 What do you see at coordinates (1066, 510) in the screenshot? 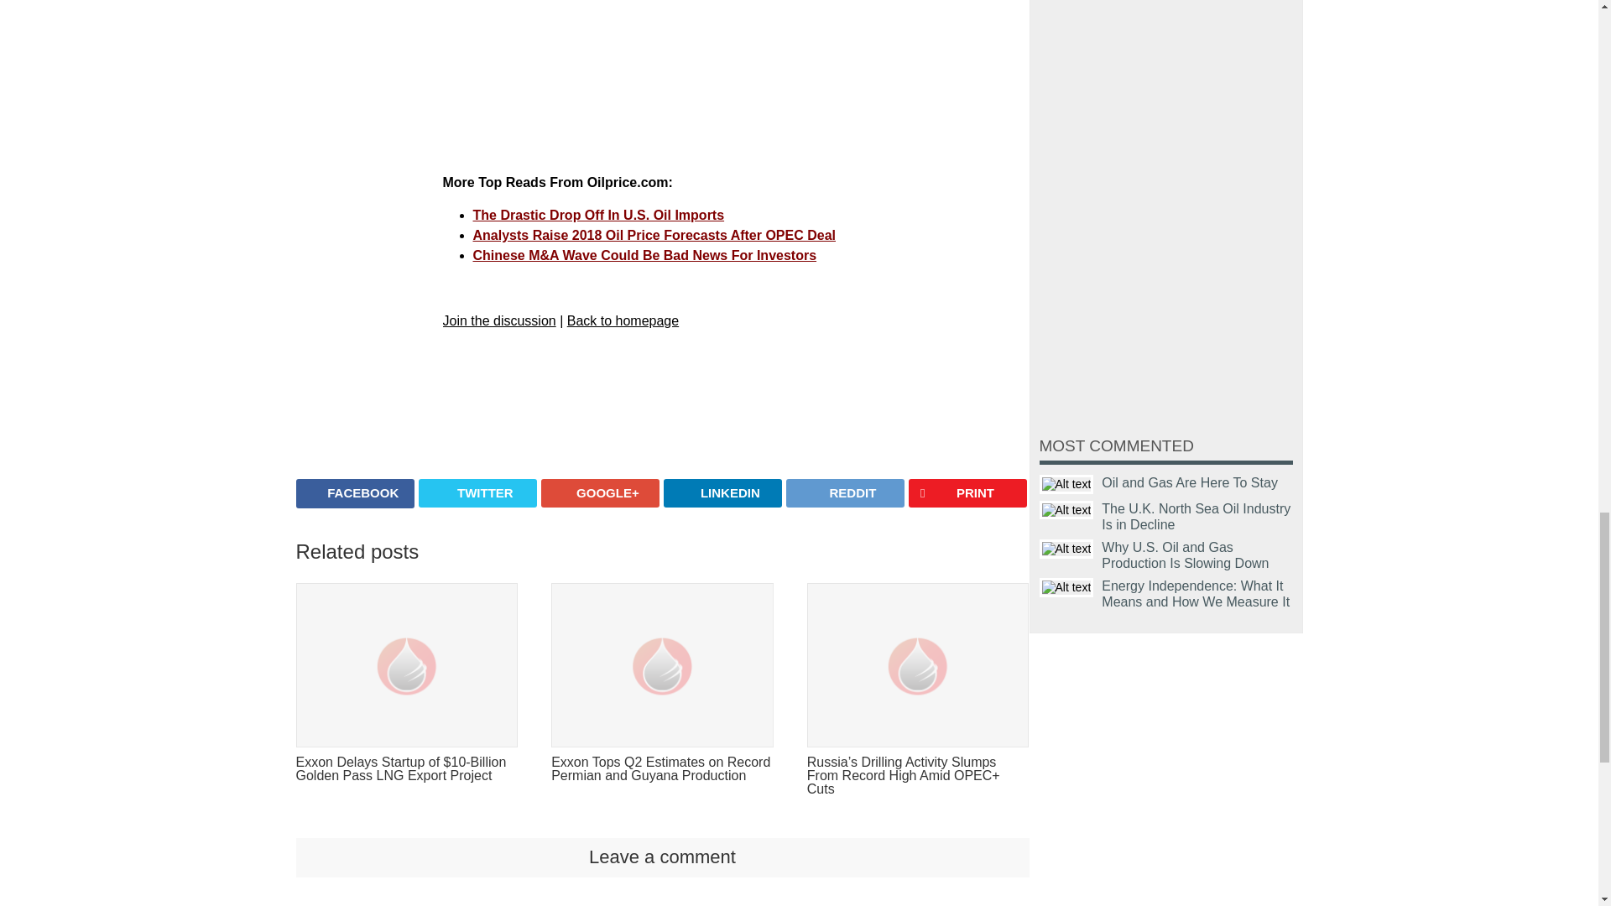
I see `Title text` at bounding box center [1066, 510].